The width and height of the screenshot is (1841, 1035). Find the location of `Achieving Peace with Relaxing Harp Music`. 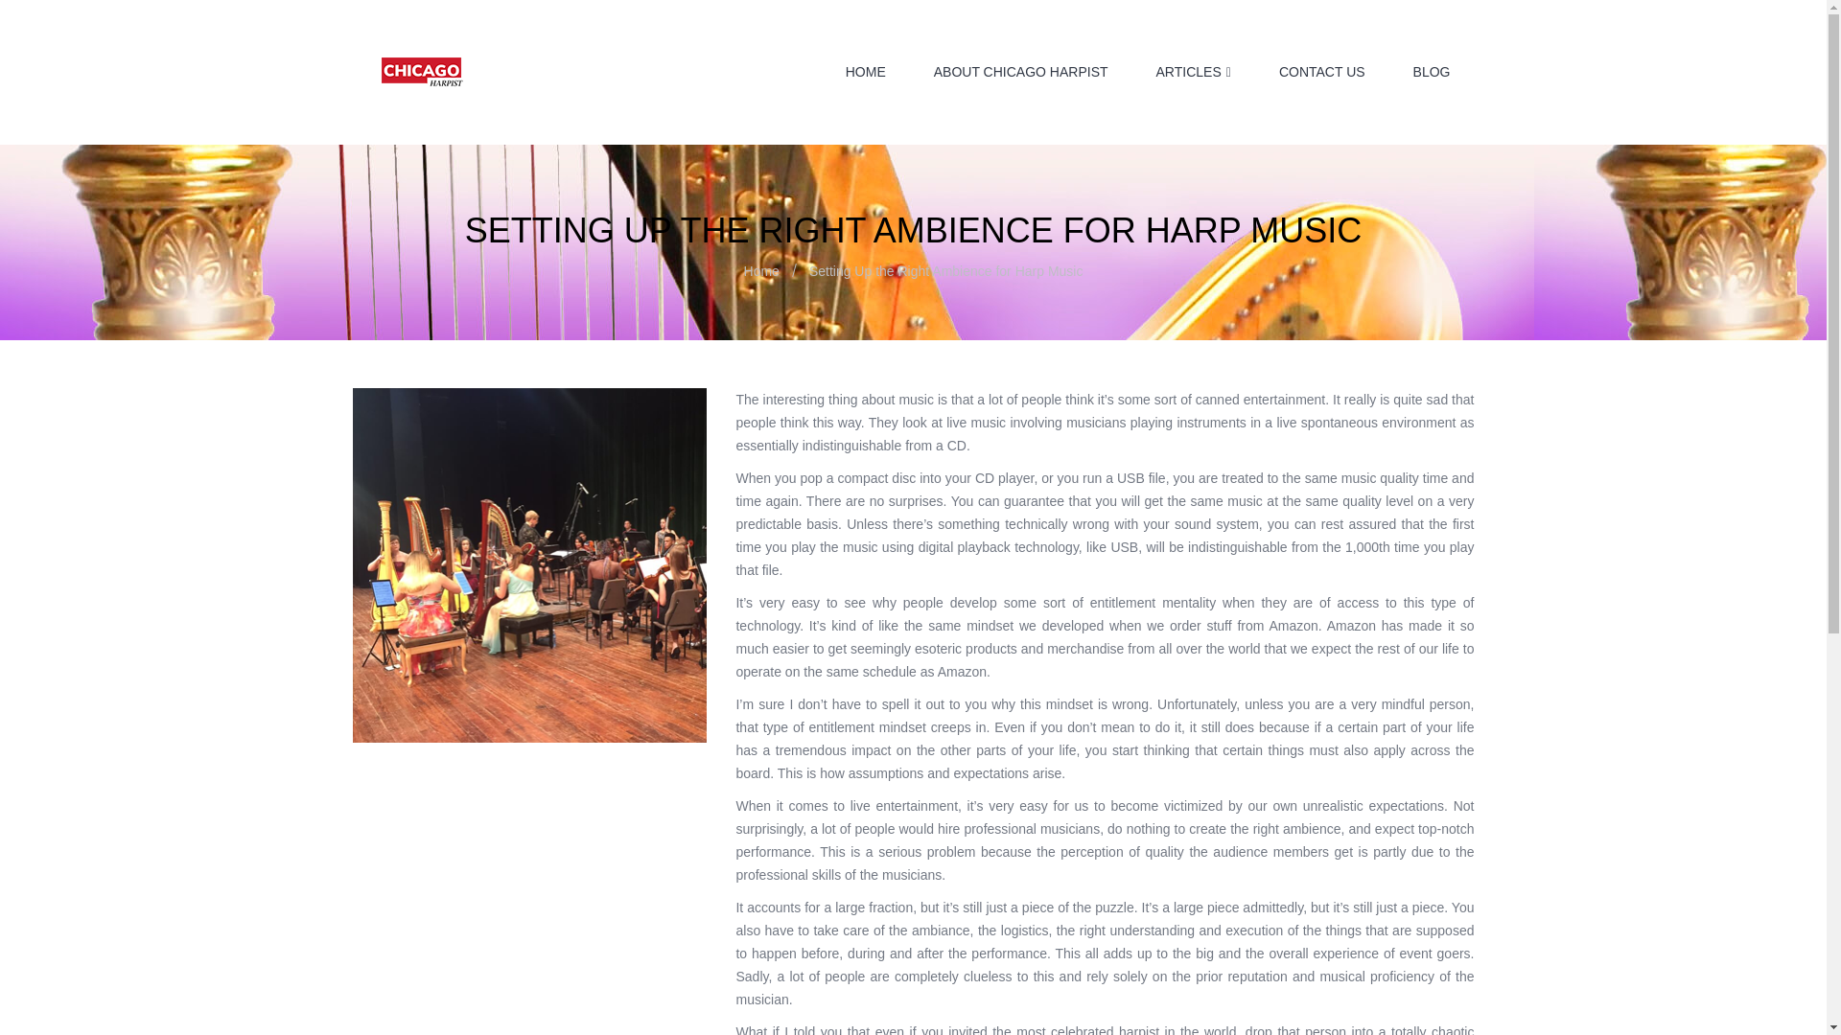

Achieving Peace with Relaxing Harp Music is located at coordinates (610, 655).